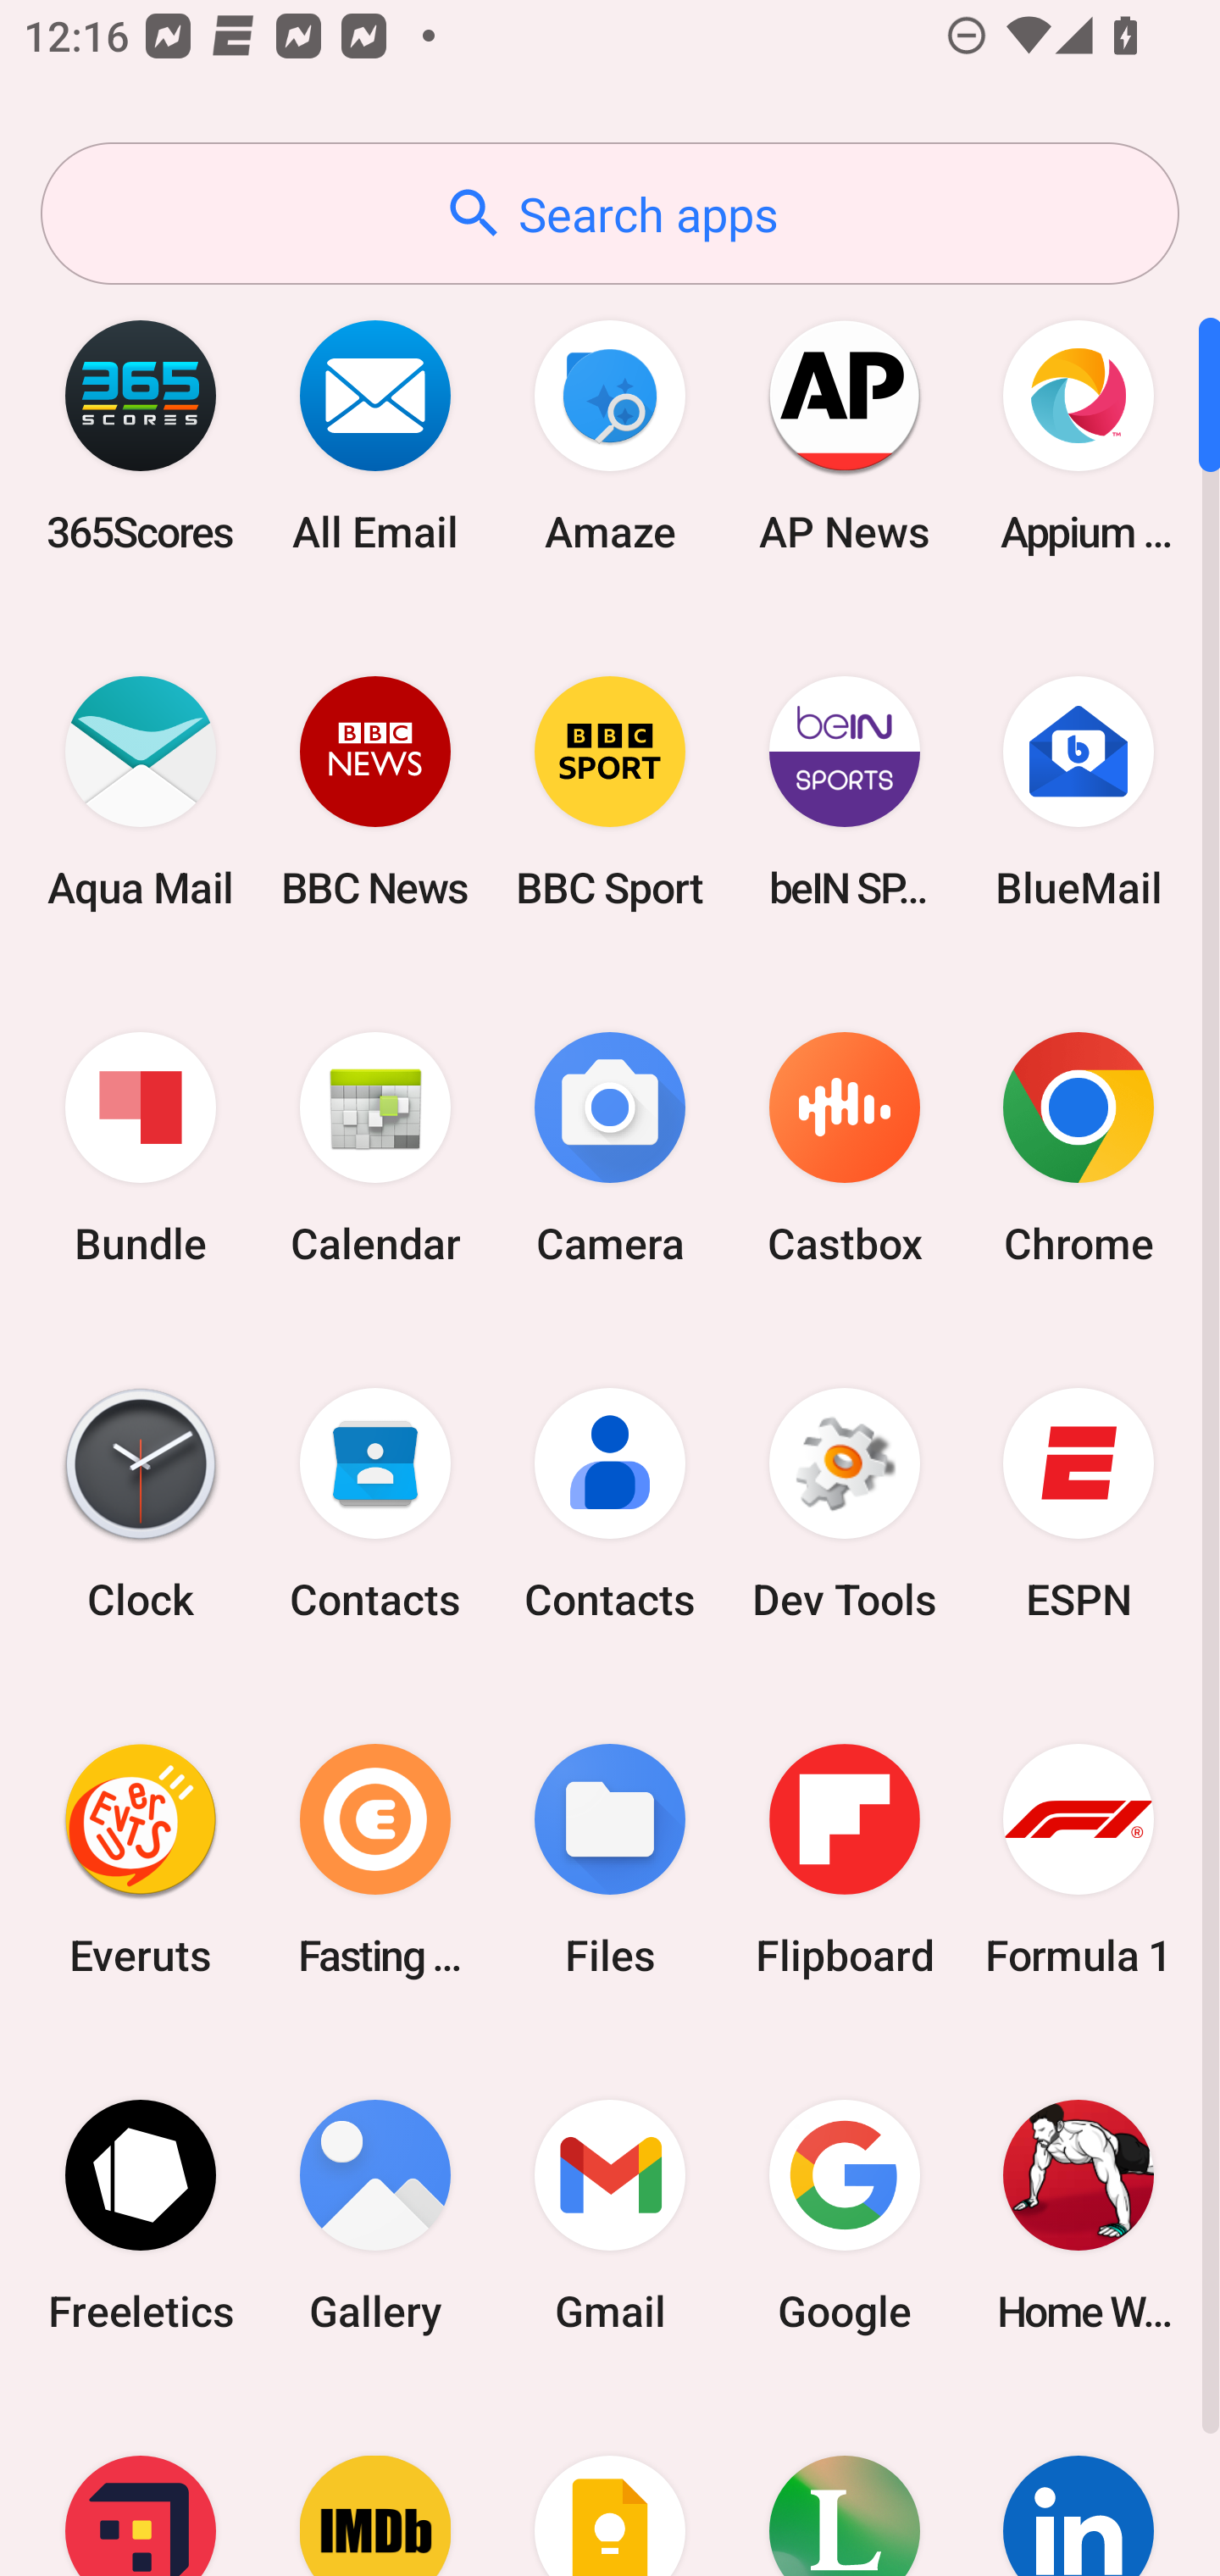 The image size is (1220, 2576). What do you see at coordinates (1079, 1504) in the screenshot?
I see `ESPN` at bounding box center [1079, 1504].